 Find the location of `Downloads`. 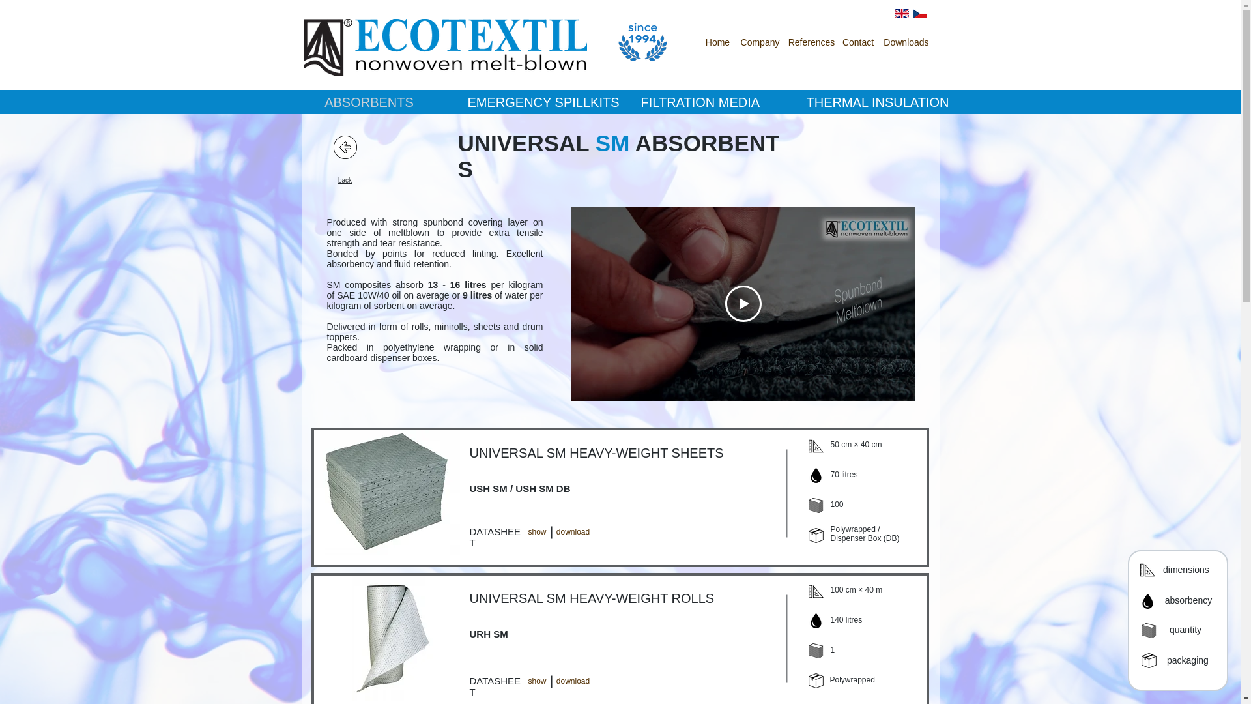

Downloads is located at coordinates (906, 43).